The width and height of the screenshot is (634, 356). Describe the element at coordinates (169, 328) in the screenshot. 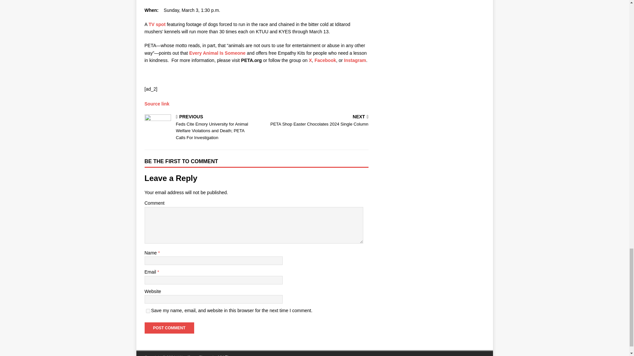

I see `yes` at that location.